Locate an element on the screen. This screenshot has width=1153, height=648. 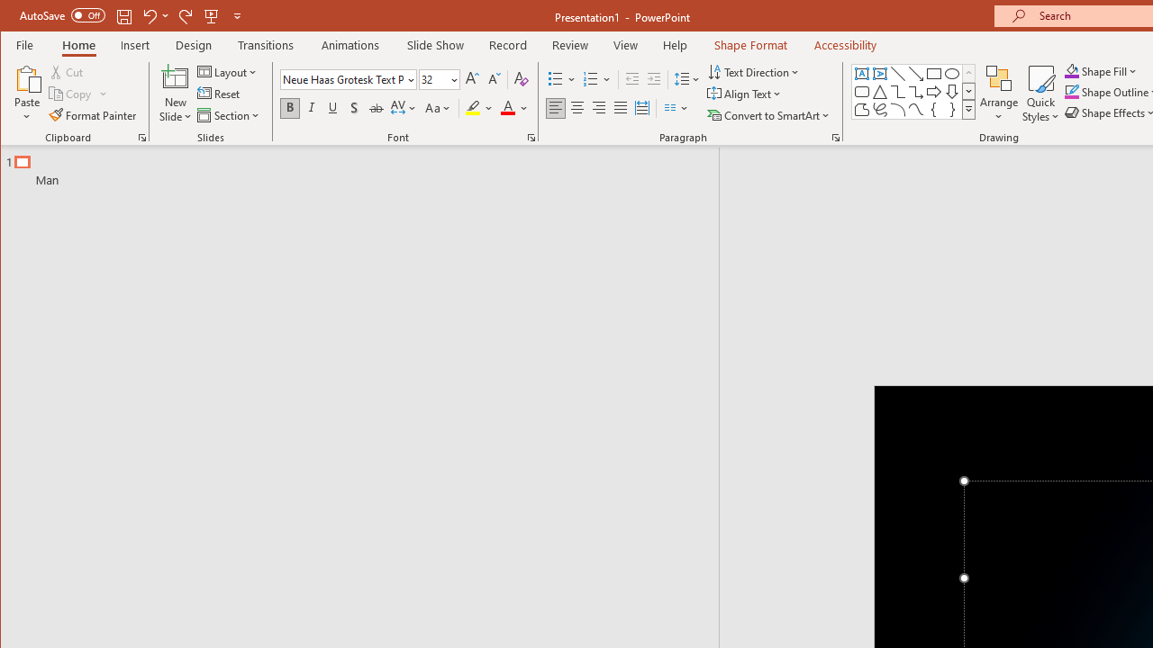
Line Arrow is located at coordinates (915, 74).